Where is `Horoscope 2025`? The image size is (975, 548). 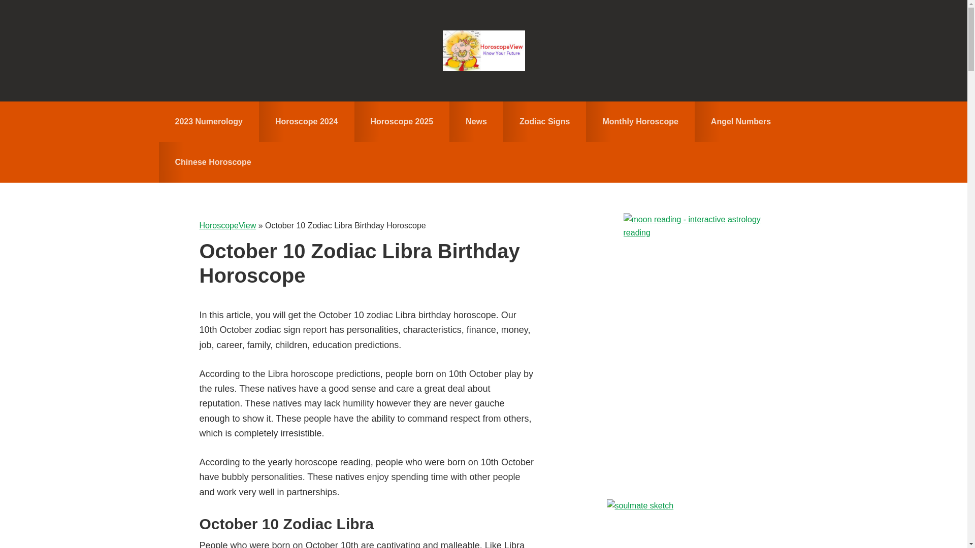
Horoscope 2025 is located at coordinates (402, 121).